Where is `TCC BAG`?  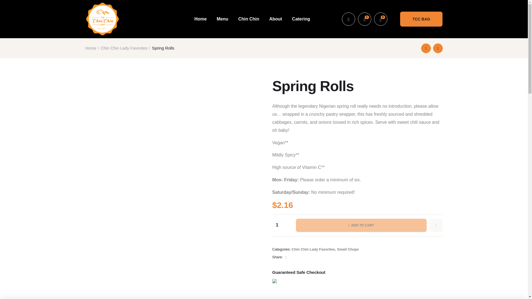 TCC BAG is located at coordinates (421, 19).